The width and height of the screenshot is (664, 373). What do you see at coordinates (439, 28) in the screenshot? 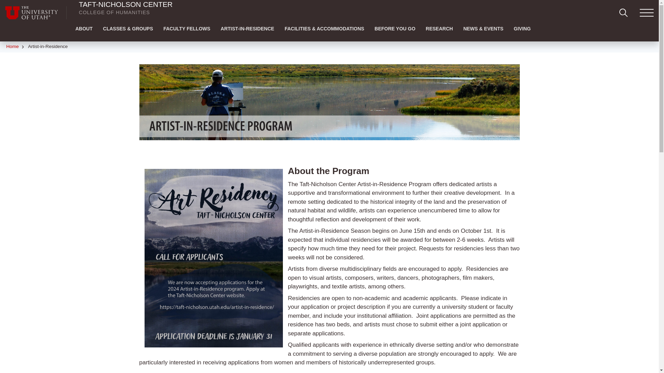
I see `RESEARCH` at bounding box center [439, 28].